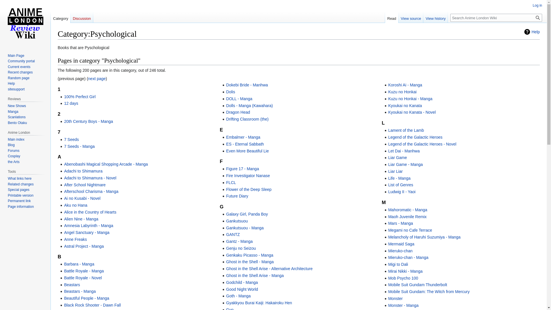 Image resolution: width=551 pixels, height=310 pixels. I want to click on Help, so click(11, 84).